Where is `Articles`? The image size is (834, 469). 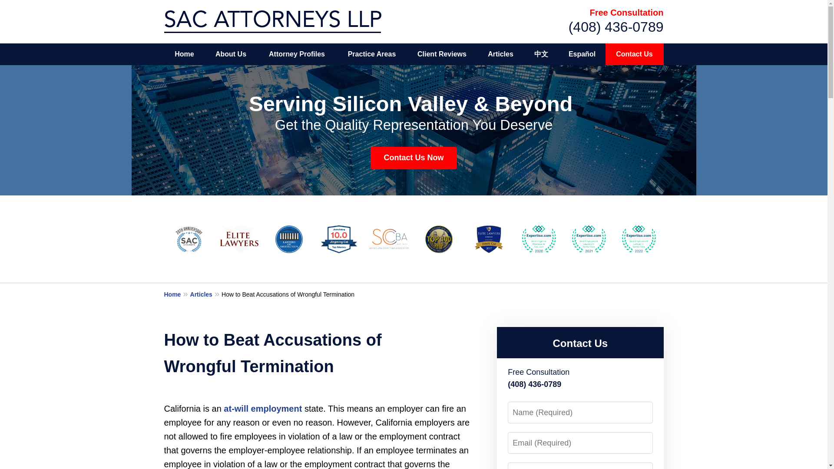 Articles is located at coordinates (206, 294).